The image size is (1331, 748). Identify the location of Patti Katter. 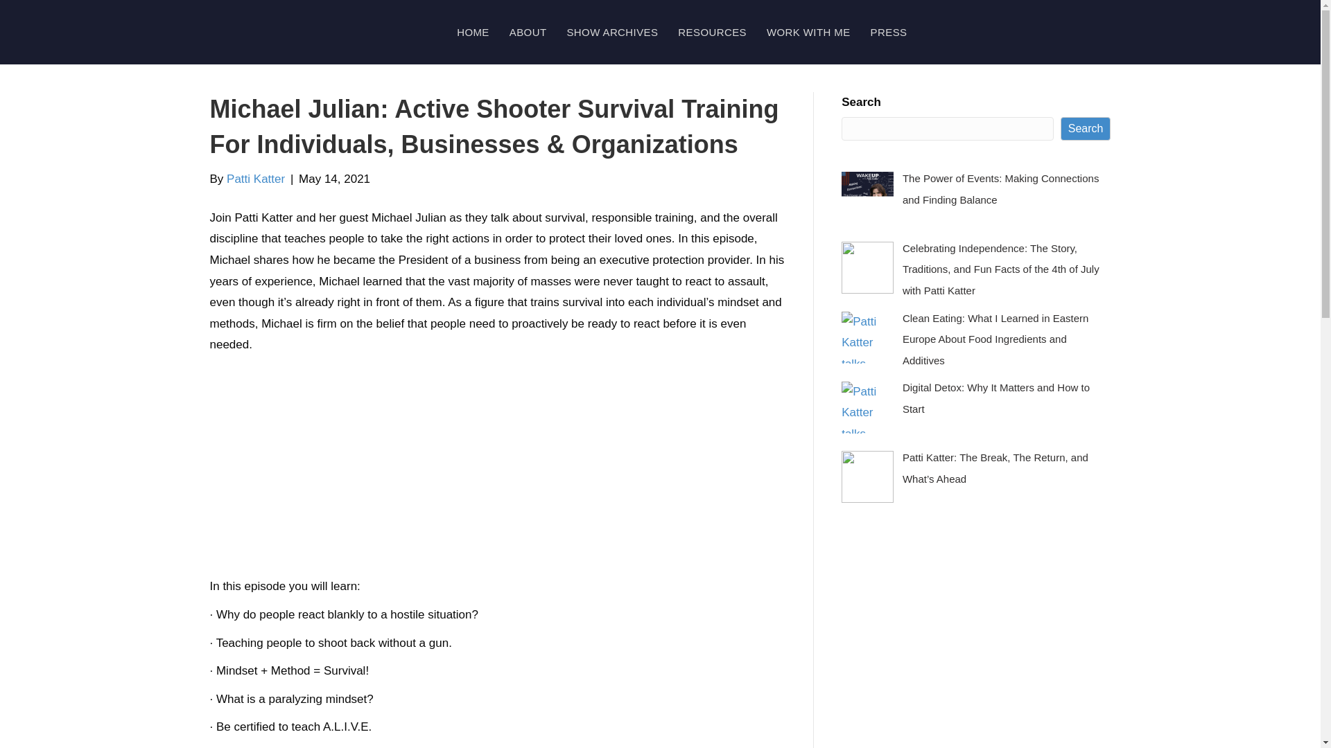
(255, 179).